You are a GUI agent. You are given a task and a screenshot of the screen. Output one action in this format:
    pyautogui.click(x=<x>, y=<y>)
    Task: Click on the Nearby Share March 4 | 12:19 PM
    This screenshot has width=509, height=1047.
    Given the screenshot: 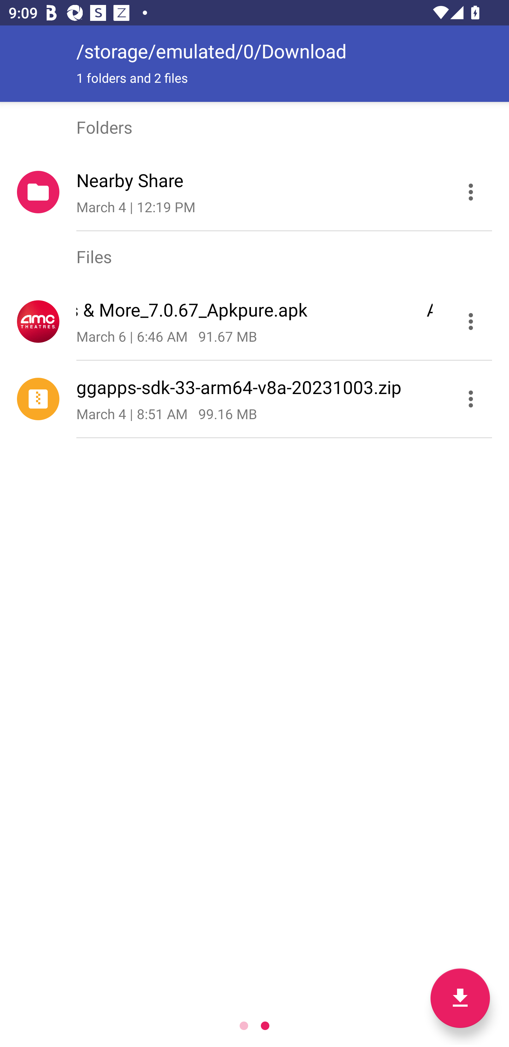 What is the action you would take?
    pyautogui.click(x=255, y=192)
    